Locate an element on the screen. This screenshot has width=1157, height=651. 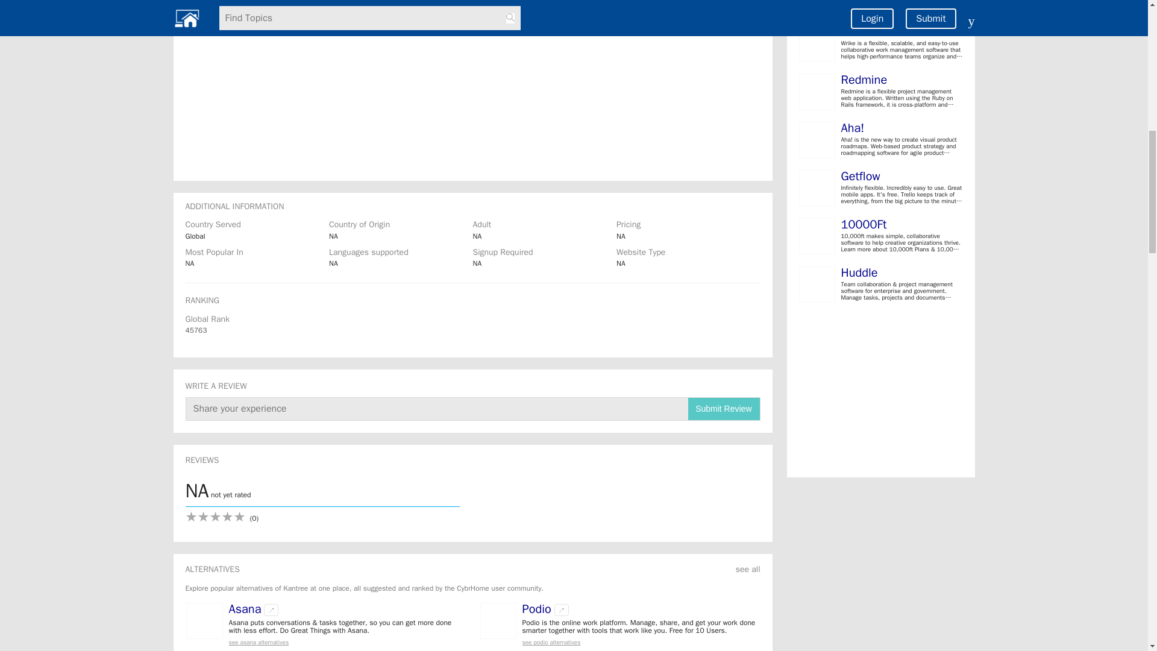
Advertisement is located at coordinates (881, 393).